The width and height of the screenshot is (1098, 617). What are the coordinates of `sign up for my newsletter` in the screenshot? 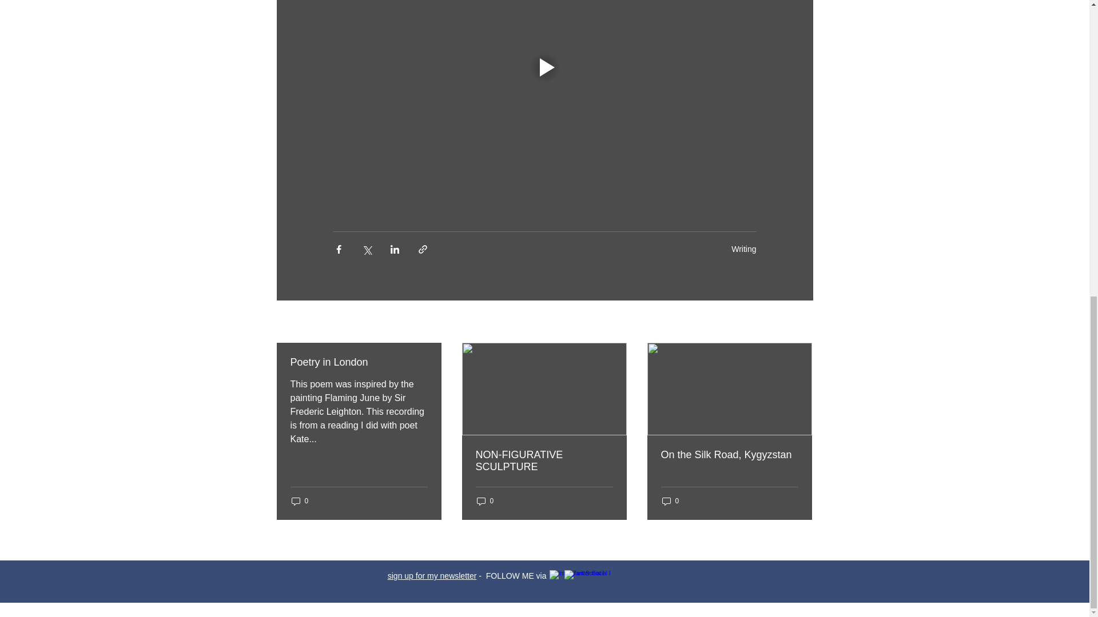 It's located at (432, 576).